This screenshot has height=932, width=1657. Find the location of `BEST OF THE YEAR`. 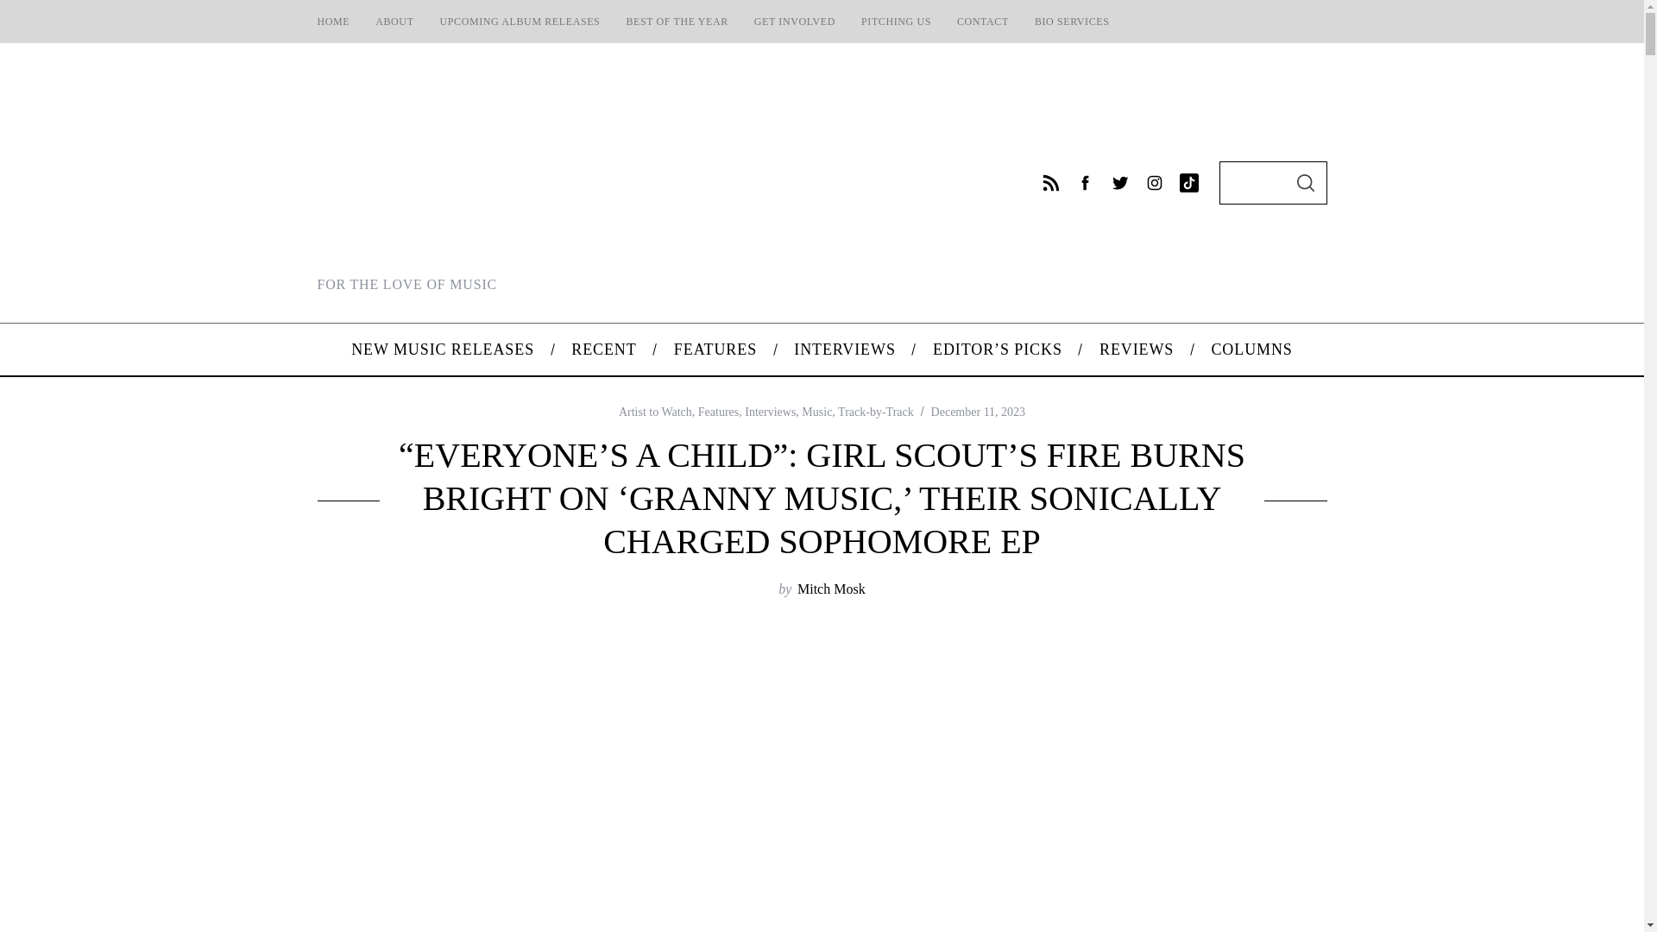

BEST OF THE YEAR is located at coordinates (677, 21).